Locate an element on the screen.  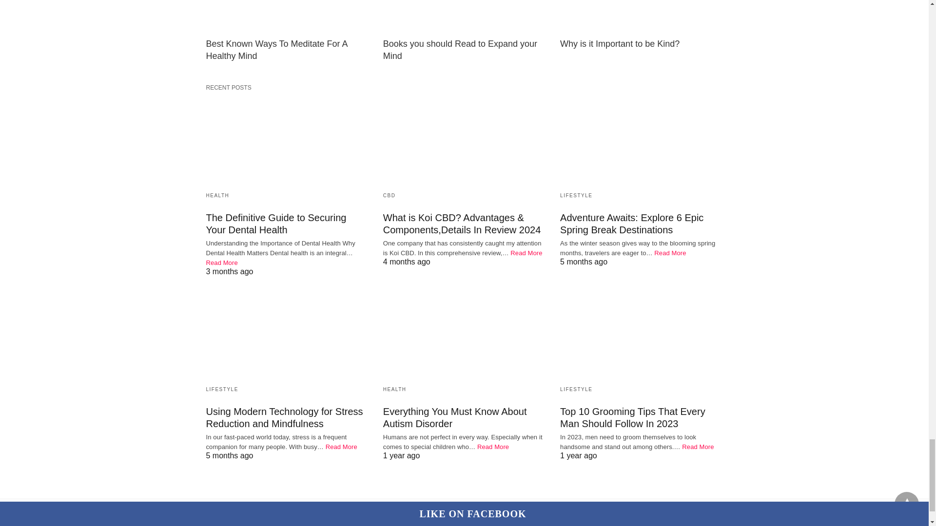
Everything You Must Know About Autism Disorder is located at coordinates (464, 334).